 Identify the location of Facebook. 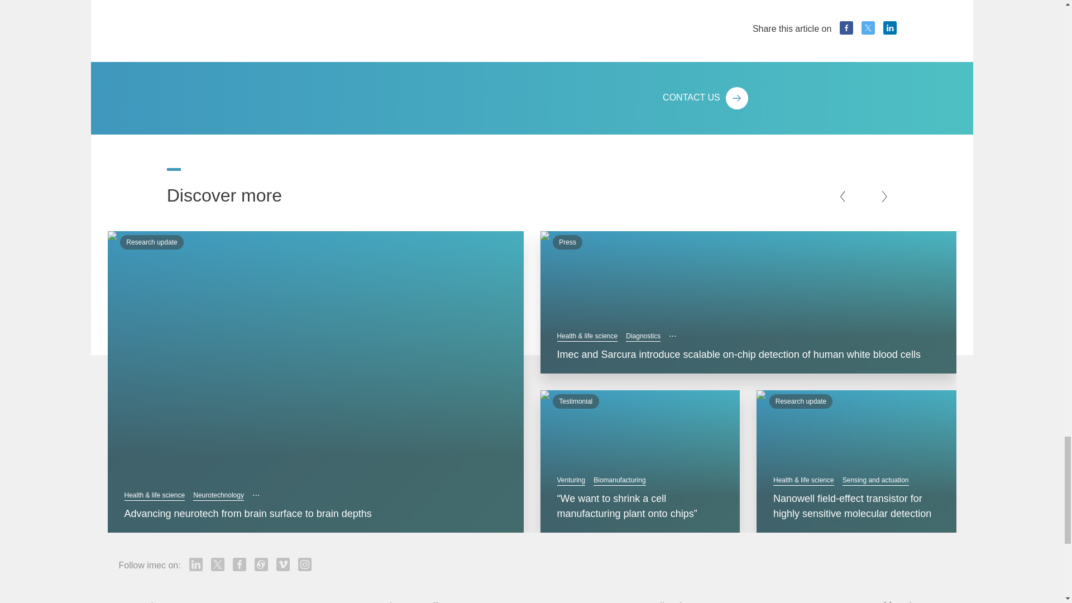
(239, 341).